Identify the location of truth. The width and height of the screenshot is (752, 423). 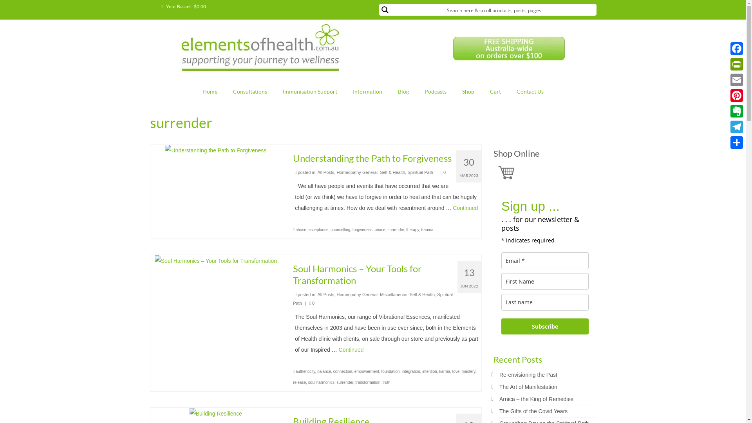
(387, 382).